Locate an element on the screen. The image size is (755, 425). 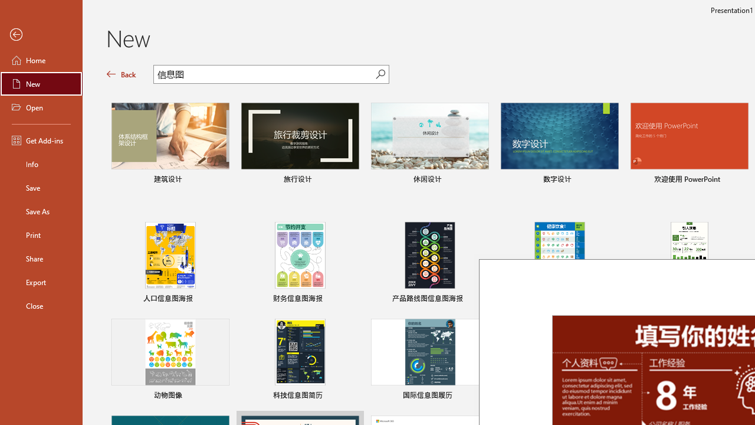
Start searching is located at coordinates (380, 74).